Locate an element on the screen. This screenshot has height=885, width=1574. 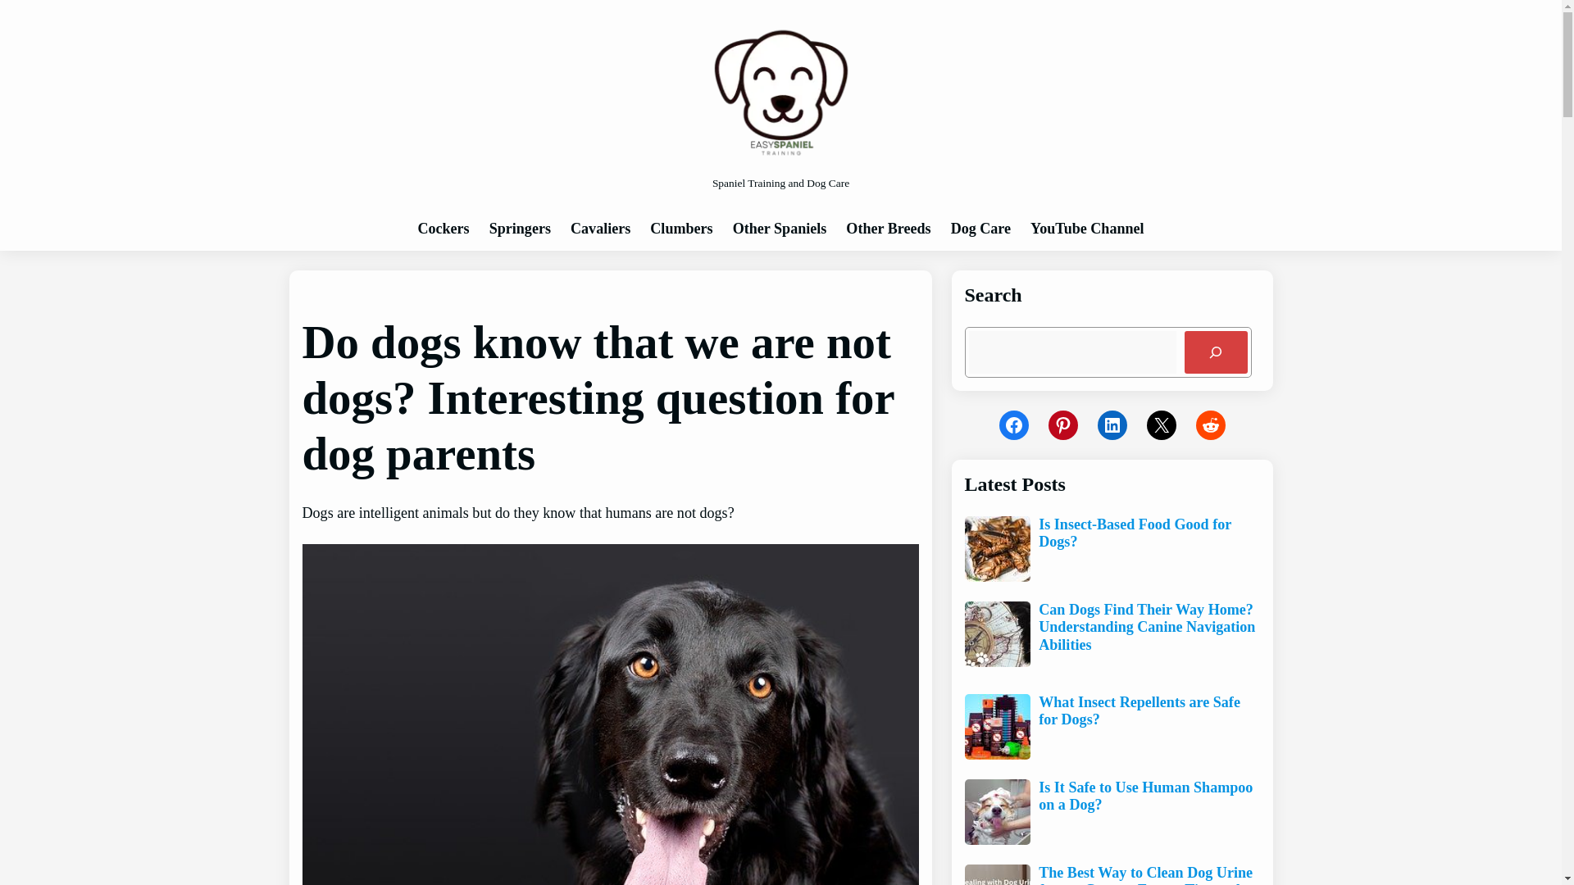
Springers is located at coordinates (520, 229).